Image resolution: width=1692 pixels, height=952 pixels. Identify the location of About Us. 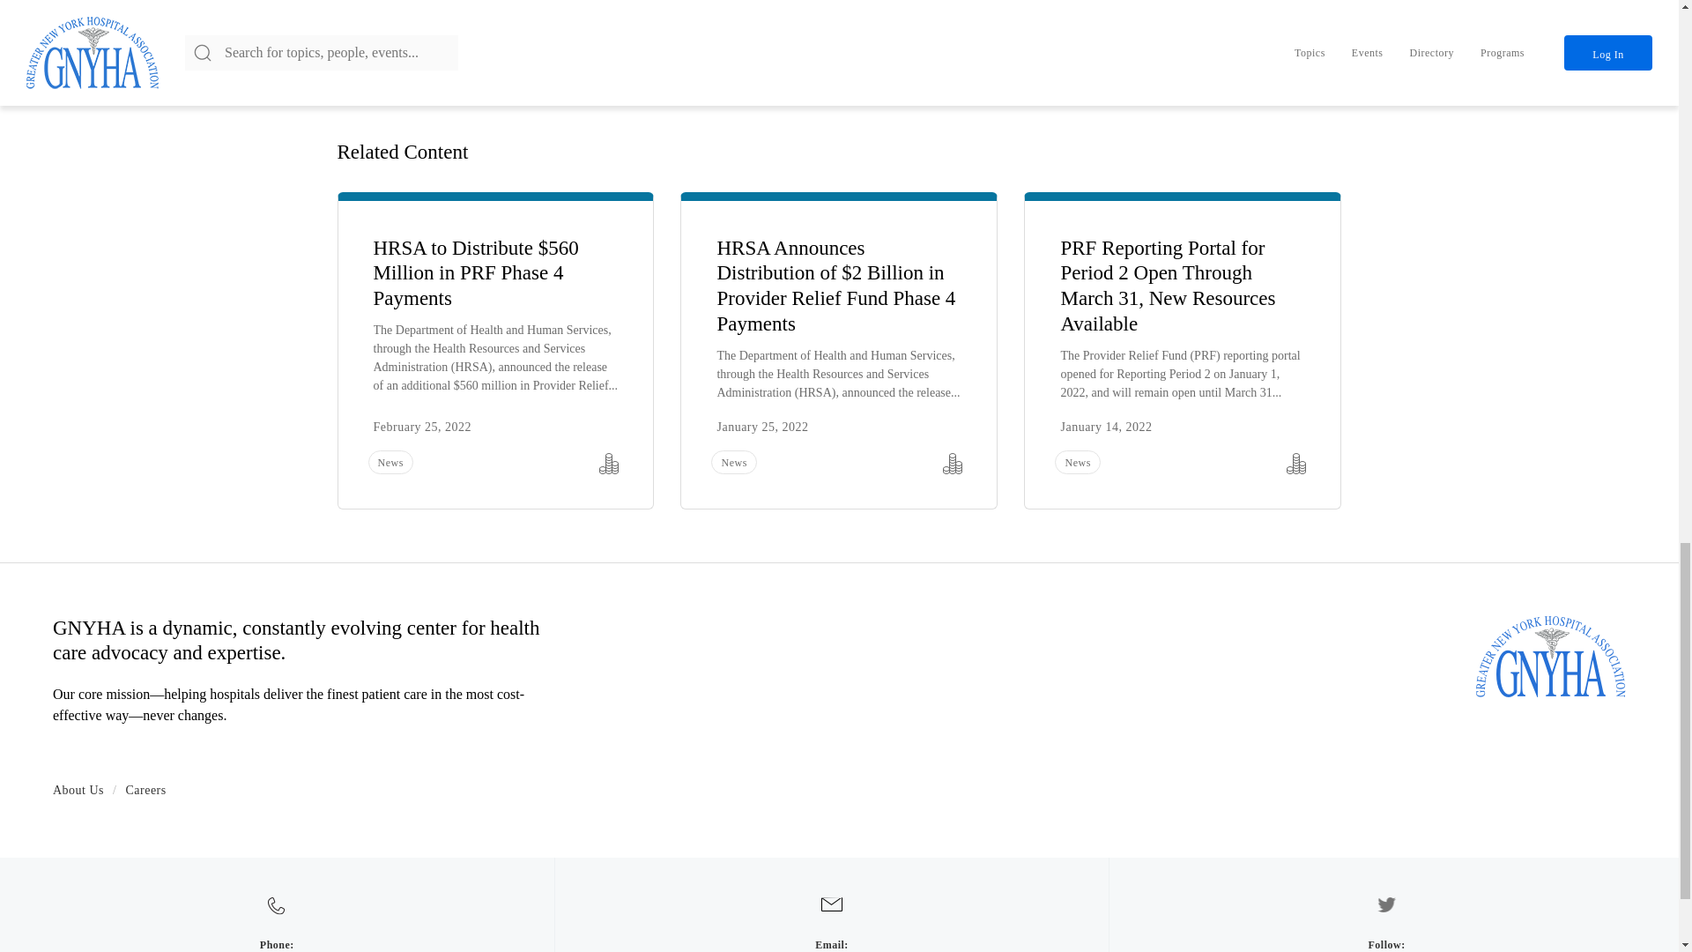
(78, 790).